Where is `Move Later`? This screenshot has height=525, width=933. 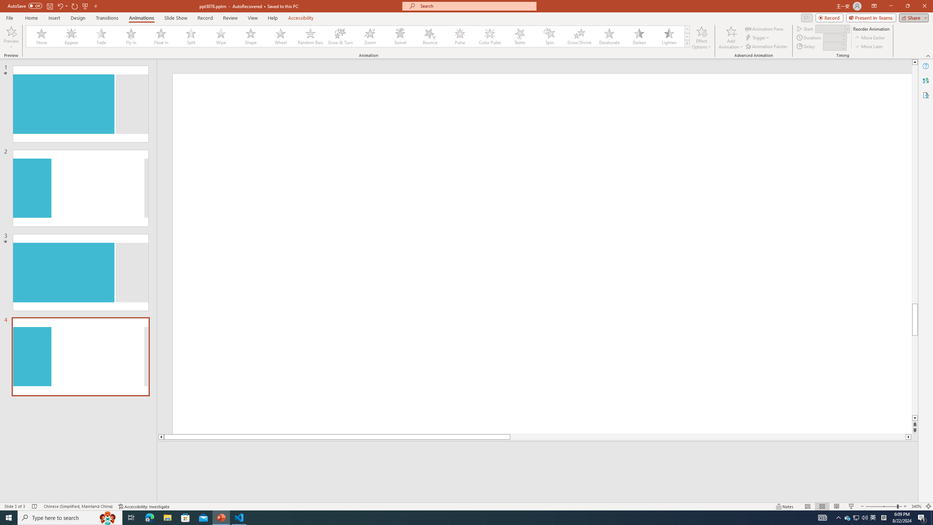
Move Later is located at coordinates (869, 47).